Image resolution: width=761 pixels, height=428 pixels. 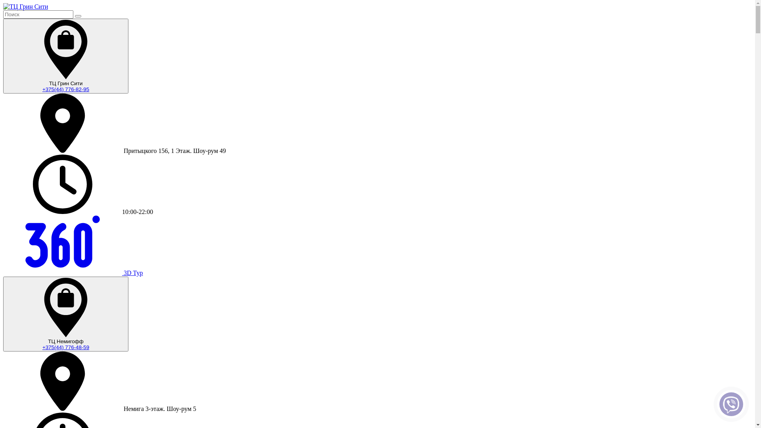 I want to click on +375(44) 776-48-59, so click(x=66, y=347).